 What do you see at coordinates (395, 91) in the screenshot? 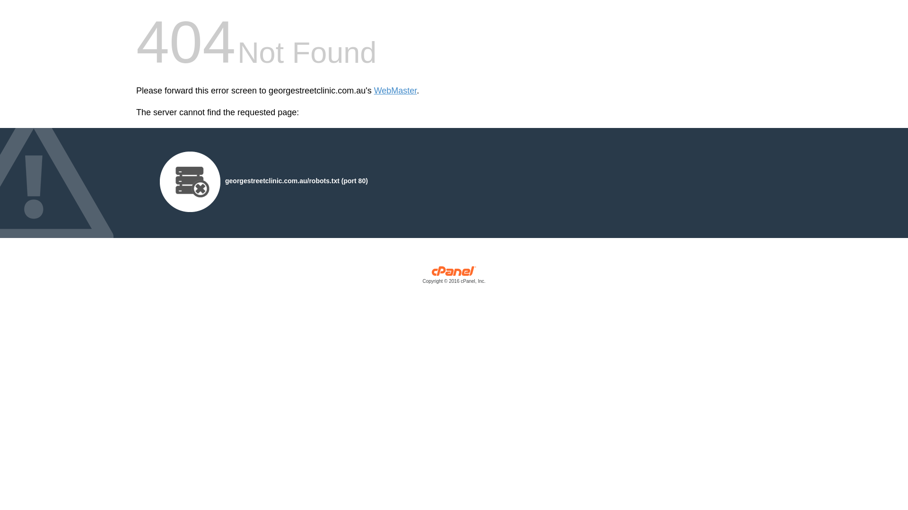
I see `WebMaster` at bounding box center [395, 91].